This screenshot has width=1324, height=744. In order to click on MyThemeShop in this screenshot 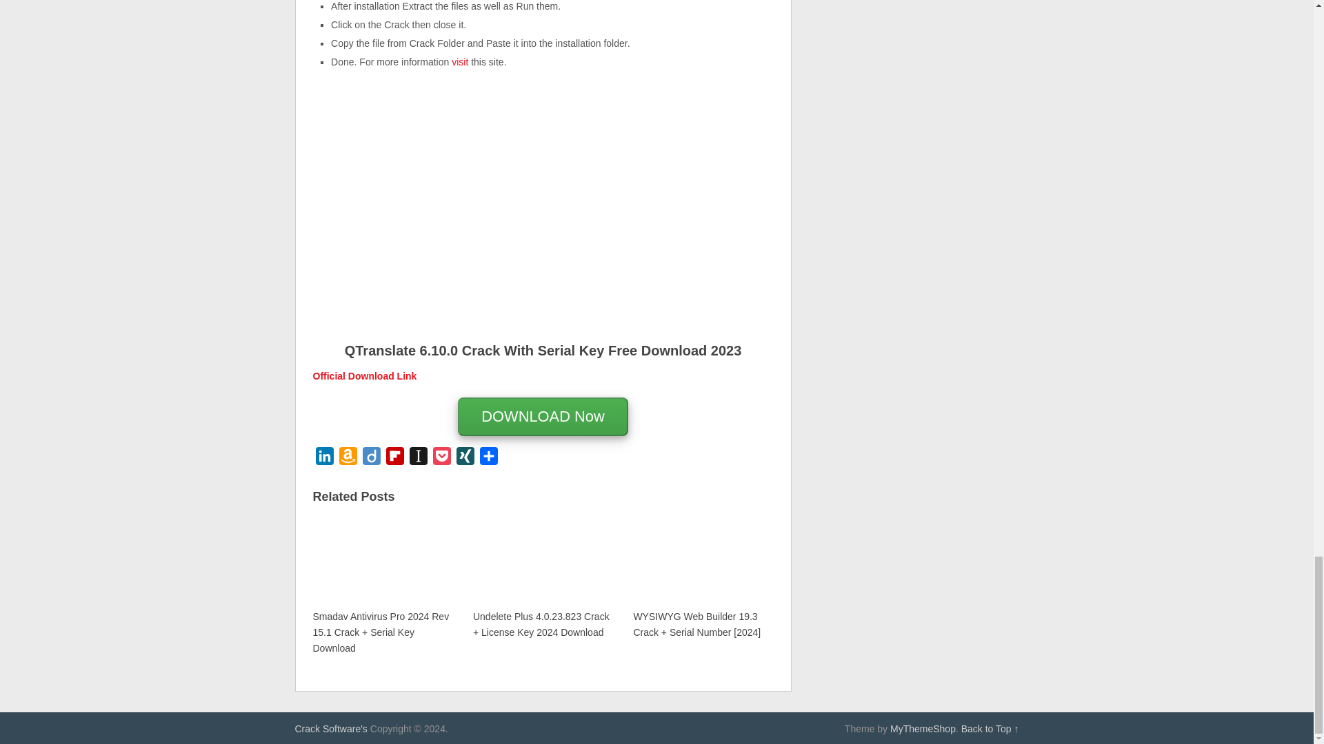, I will do `click(923, 728)`.